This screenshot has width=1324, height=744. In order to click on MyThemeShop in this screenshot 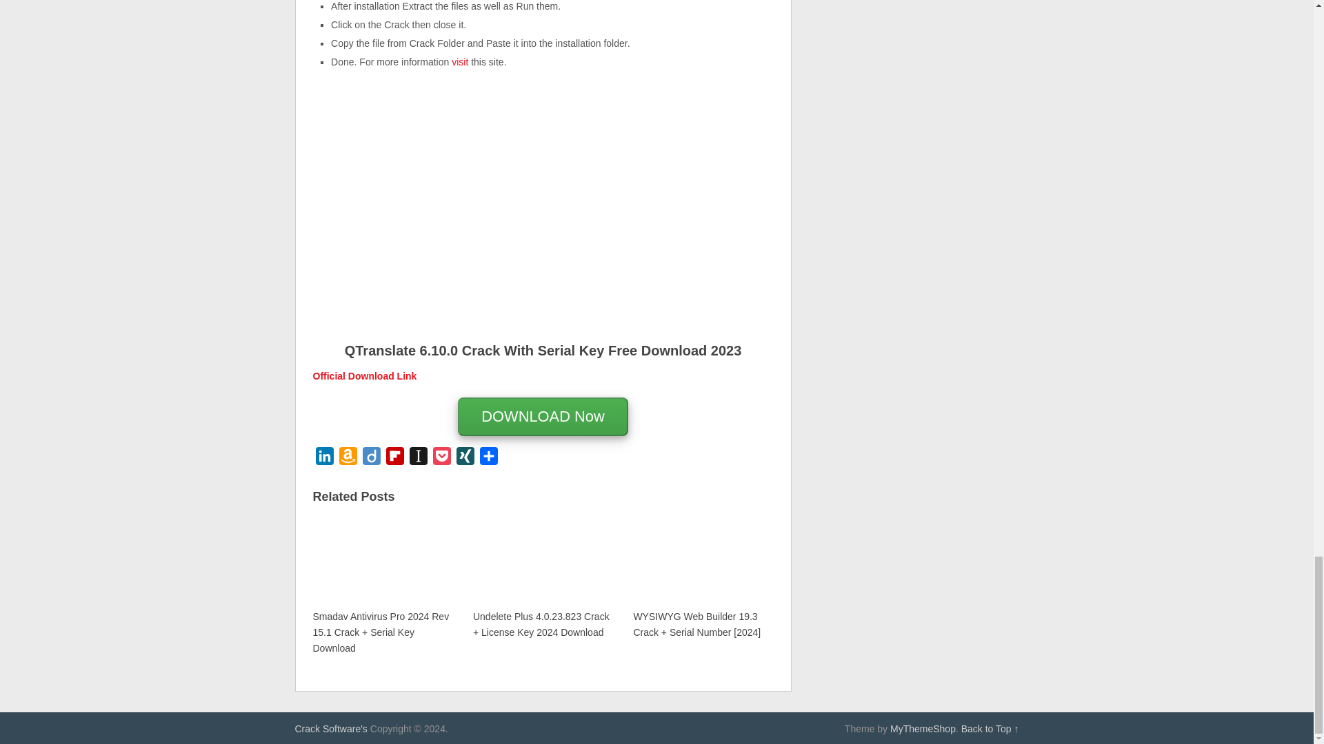, I will do `click(923, 728)`.